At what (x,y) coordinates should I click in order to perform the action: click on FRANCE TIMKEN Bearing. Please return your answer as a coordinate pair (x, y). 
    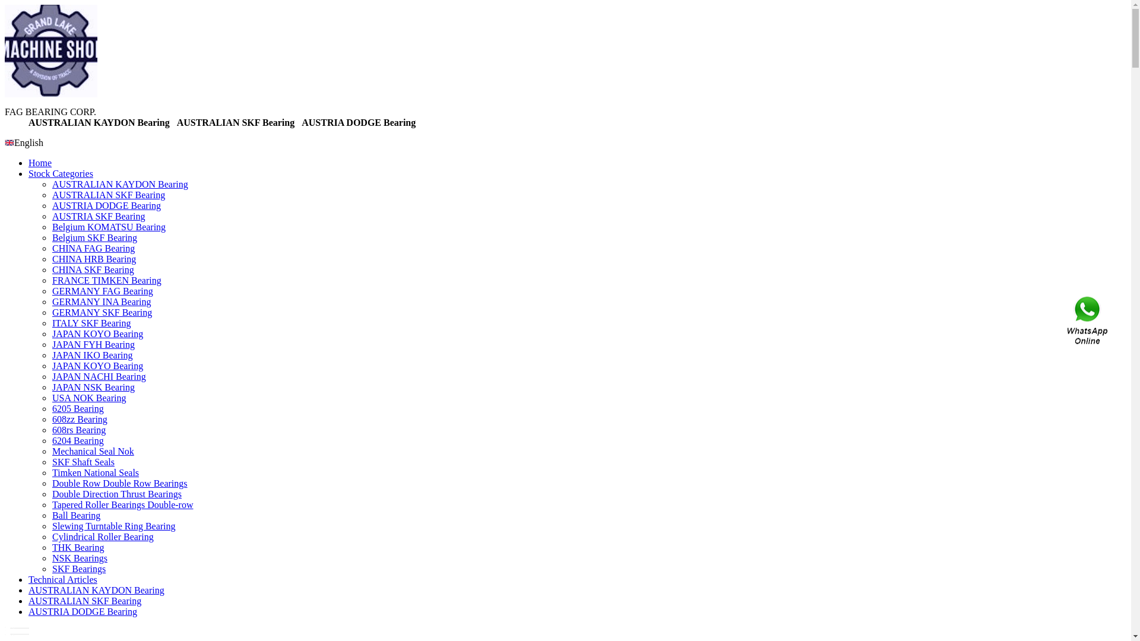
    Looking at the image, I should click on (107, 280).